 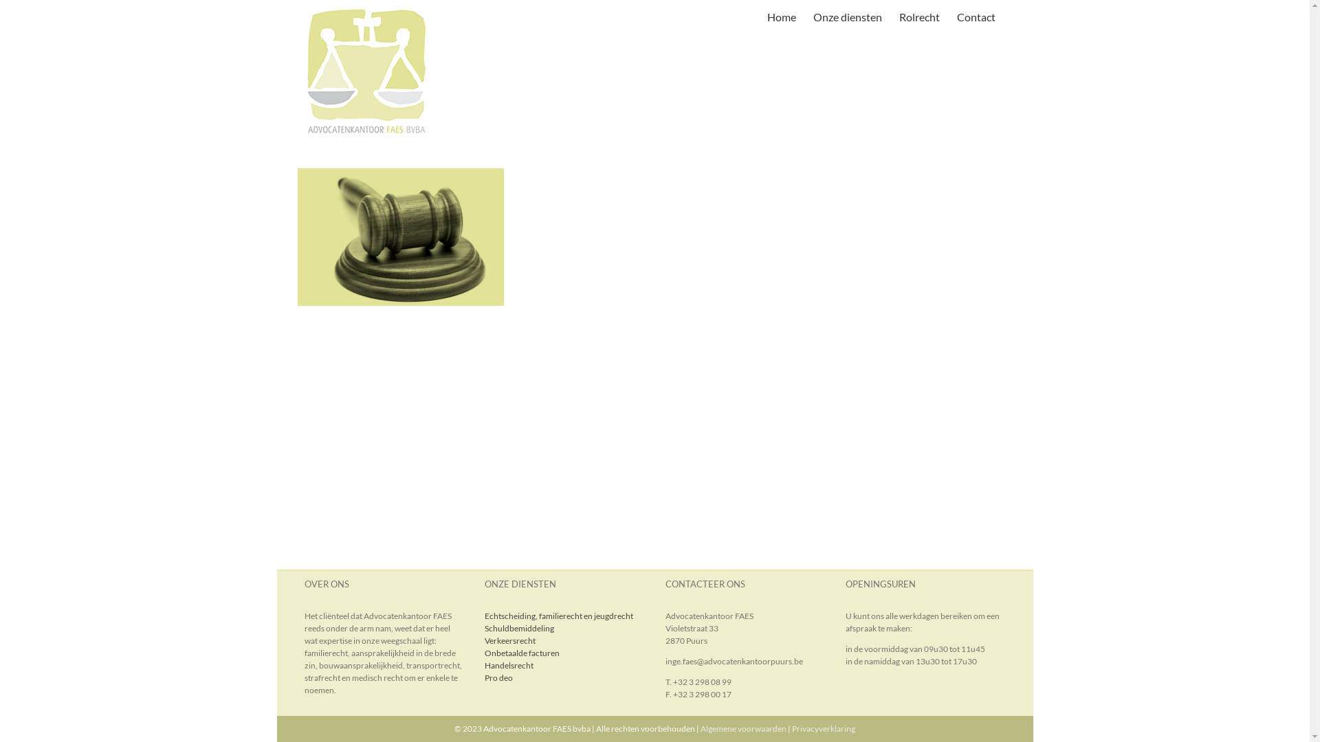 I want to click on Contact, so click(x=976, y=17).